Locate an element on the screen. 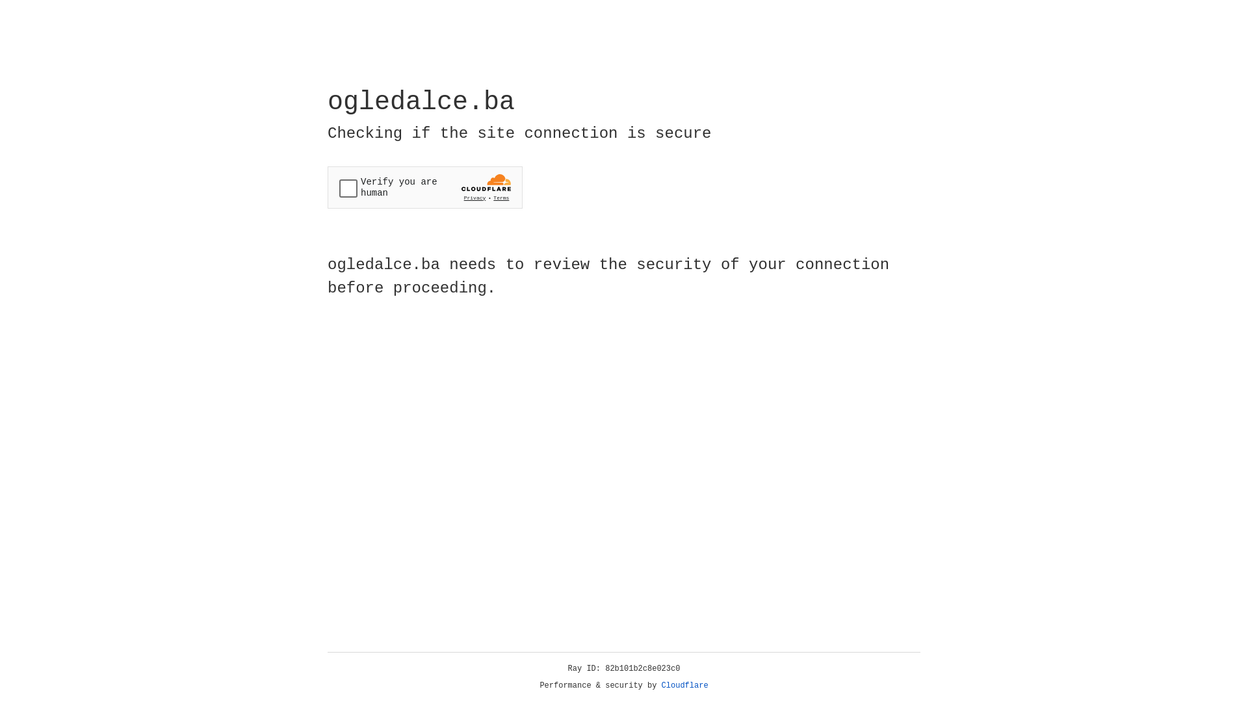 The image size is (1248, 702). Widget containing a Cloudflare security challenge is located at coordinates (425, 187).